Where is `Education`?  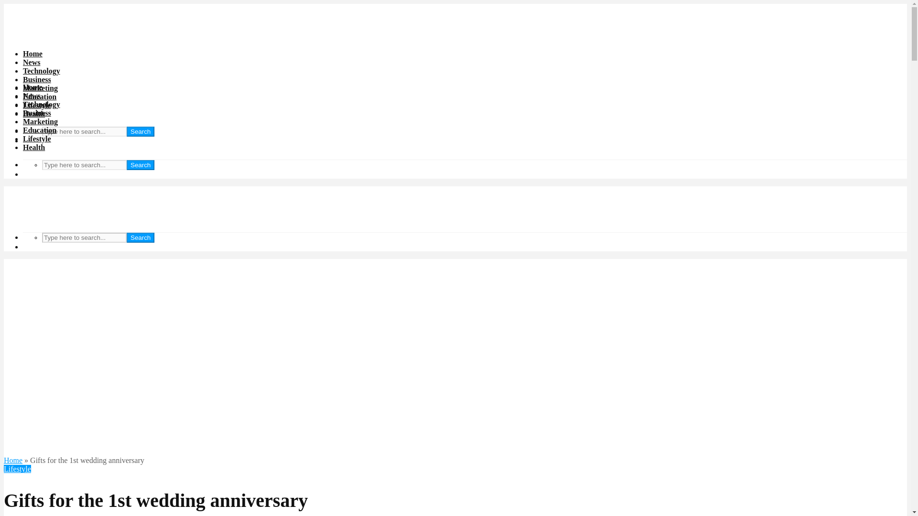
Education is located at coordinates (39, 130).